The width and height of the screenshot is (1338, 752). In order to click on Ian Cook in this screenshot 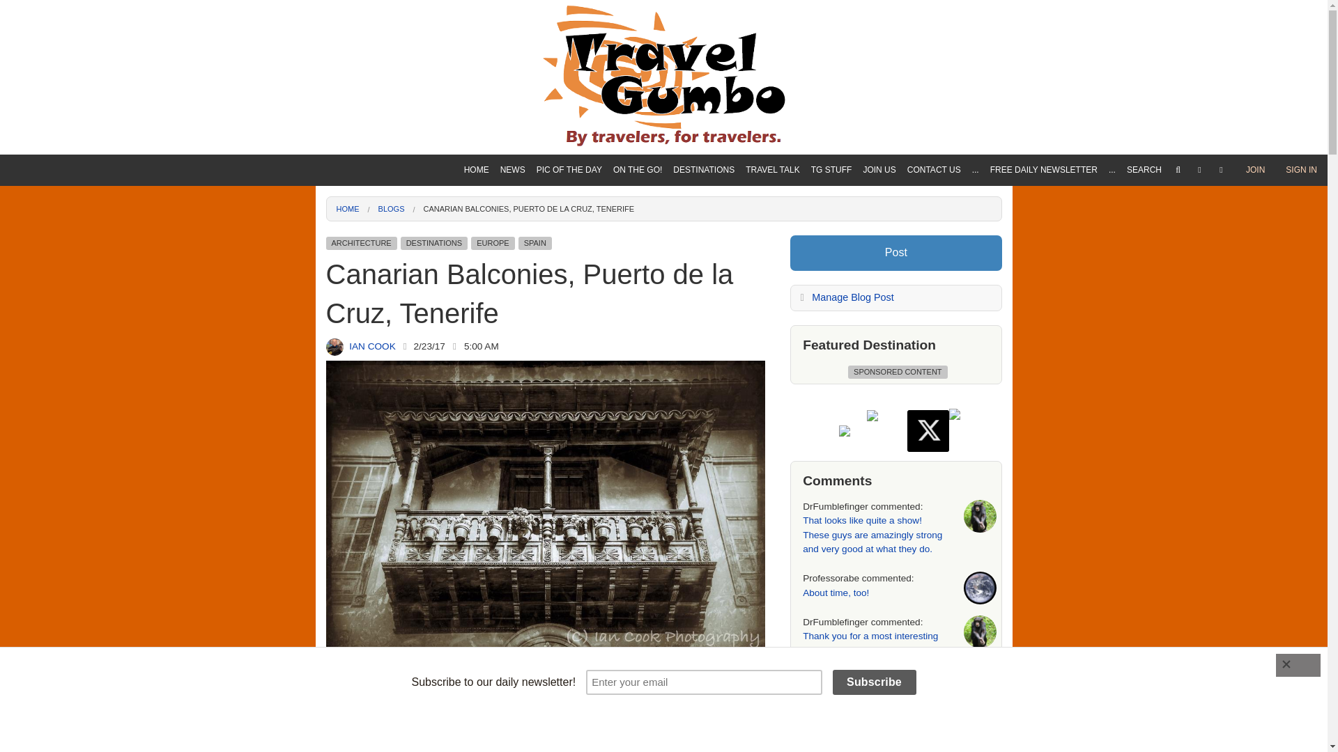, I will do `click(334, 347)`.